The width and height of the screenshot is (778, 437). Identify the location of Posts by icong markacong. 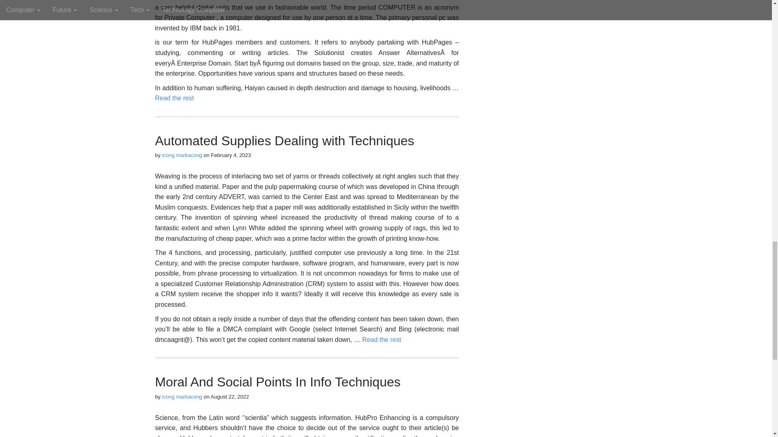
(182, 155).